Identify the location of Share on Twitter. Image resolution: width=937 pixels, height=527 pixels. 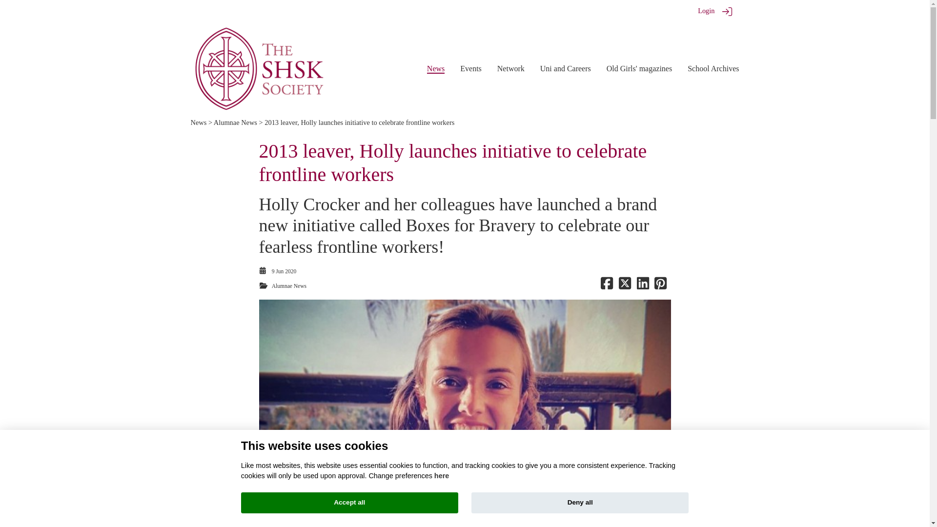
(625, 286).